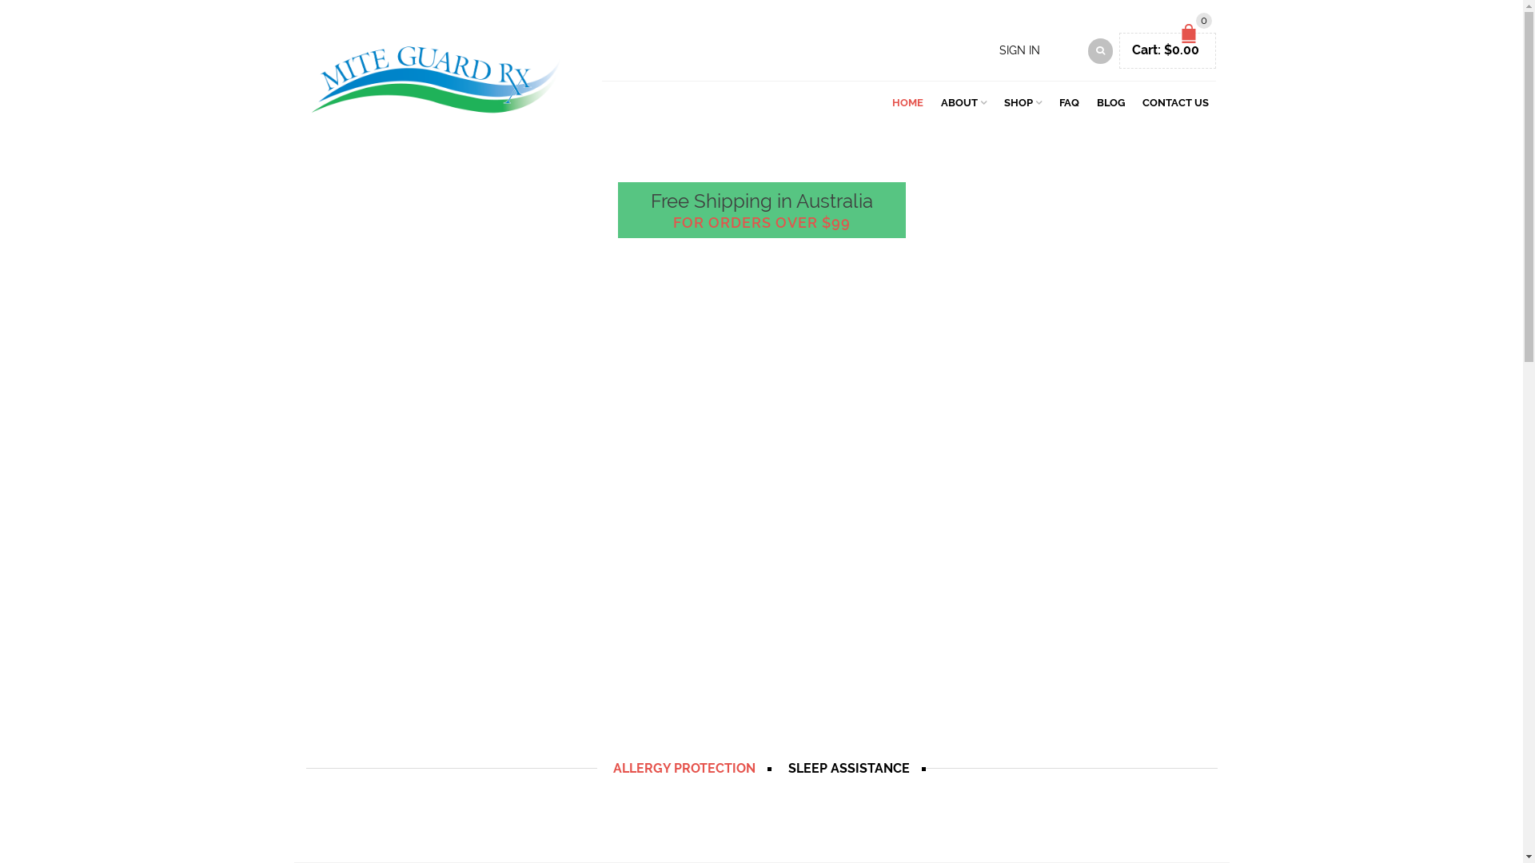 This screenshot has height=863, width=1535. What do you see at coordinates (964, 101) in the screenshot?
I see `ABOUT` at bounding box center [964, 101].